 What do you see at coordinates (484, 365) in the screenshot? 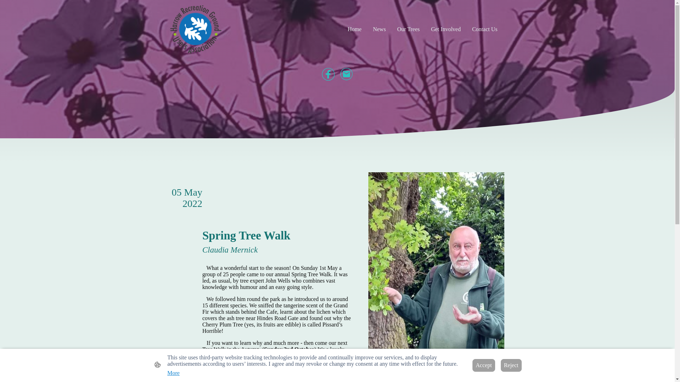
I see `Accept` at bounding box center [484, 365].